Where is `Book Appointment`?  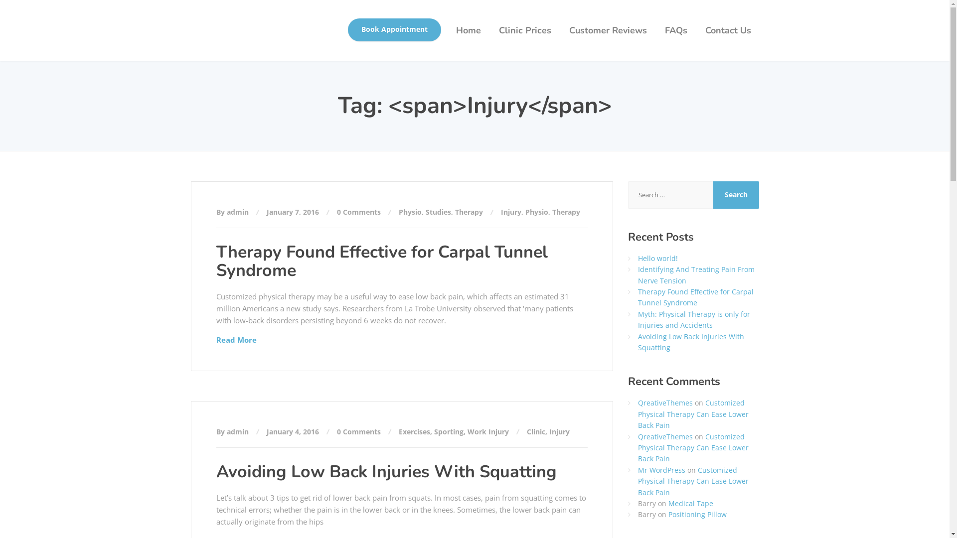
Book Appointment is located at coordinates (395, 30).